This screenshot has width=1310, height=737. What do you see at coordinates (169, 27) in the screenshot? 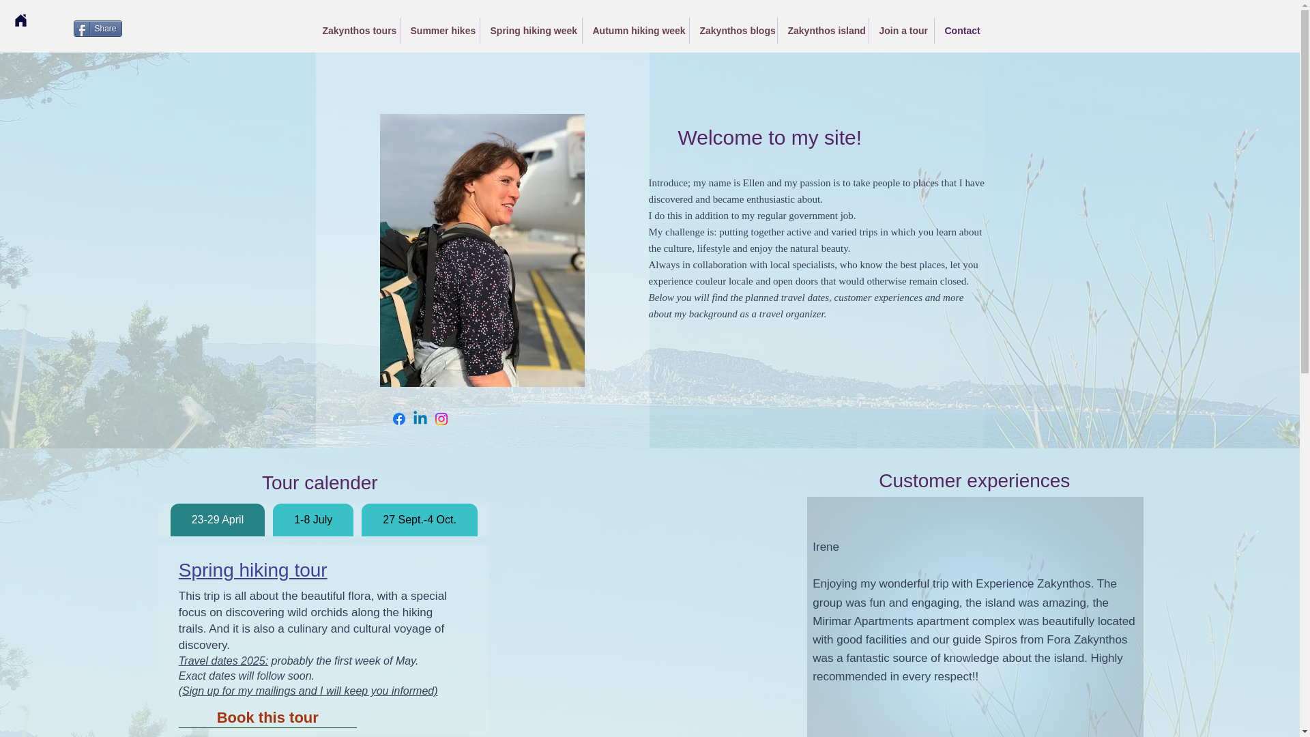
I see `Twitter Tweet` at bounding box center [169, 27].